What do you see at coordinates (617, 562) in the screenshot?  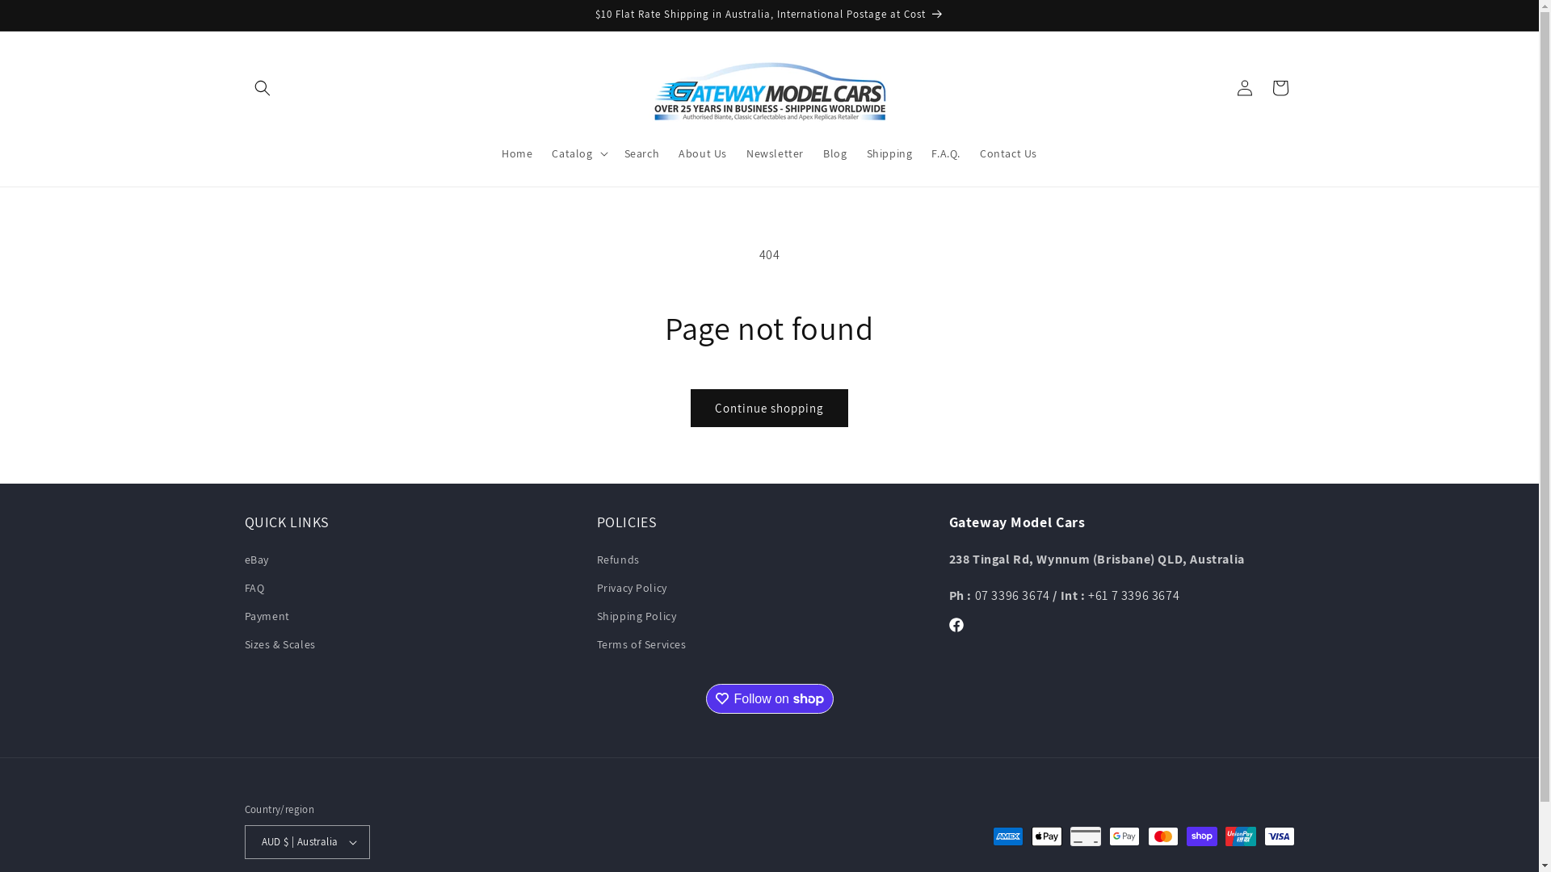 I see `Refunds` at bounding box center [617, 562].